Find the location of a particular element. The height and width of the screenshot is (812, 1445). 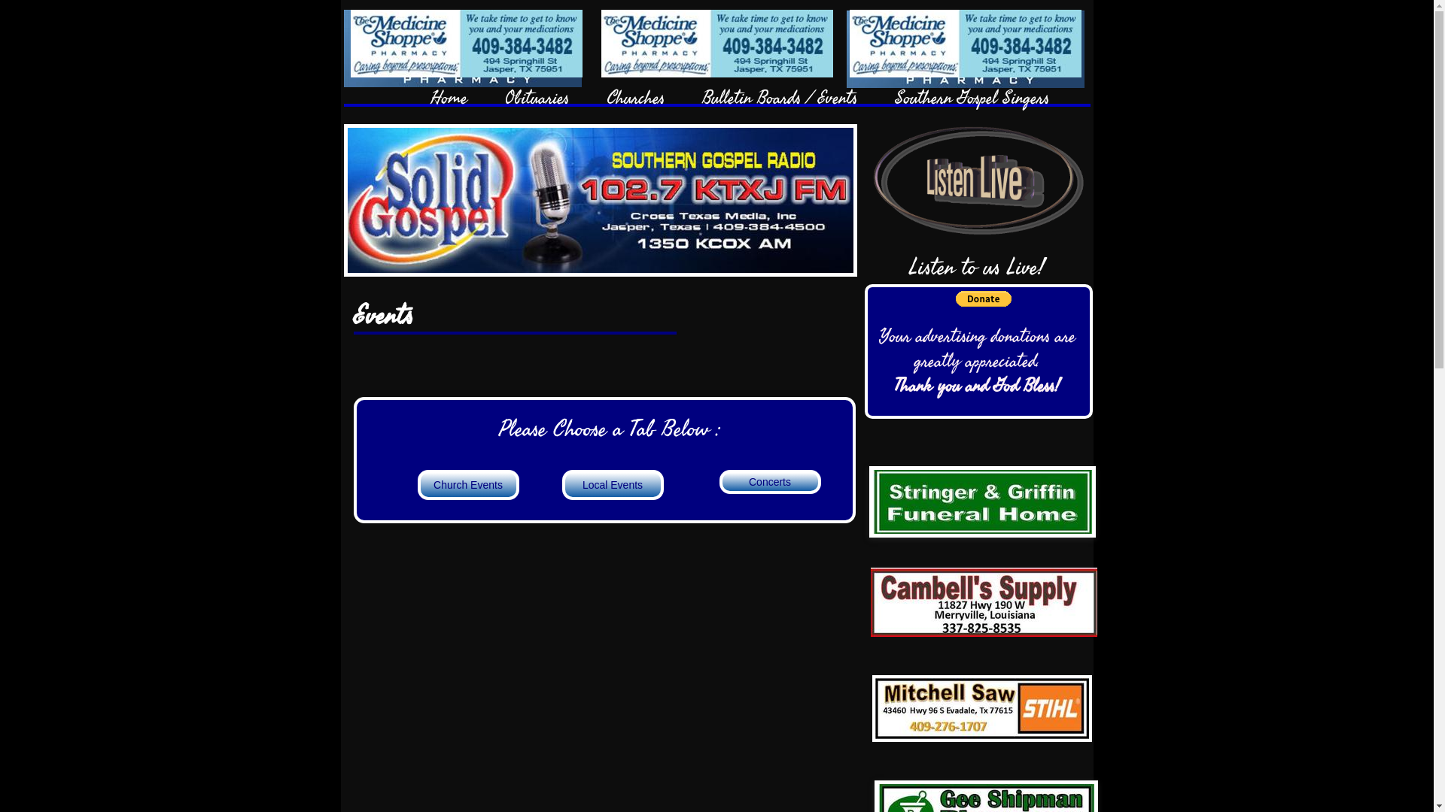

Home is located at coordinates (449, 95).